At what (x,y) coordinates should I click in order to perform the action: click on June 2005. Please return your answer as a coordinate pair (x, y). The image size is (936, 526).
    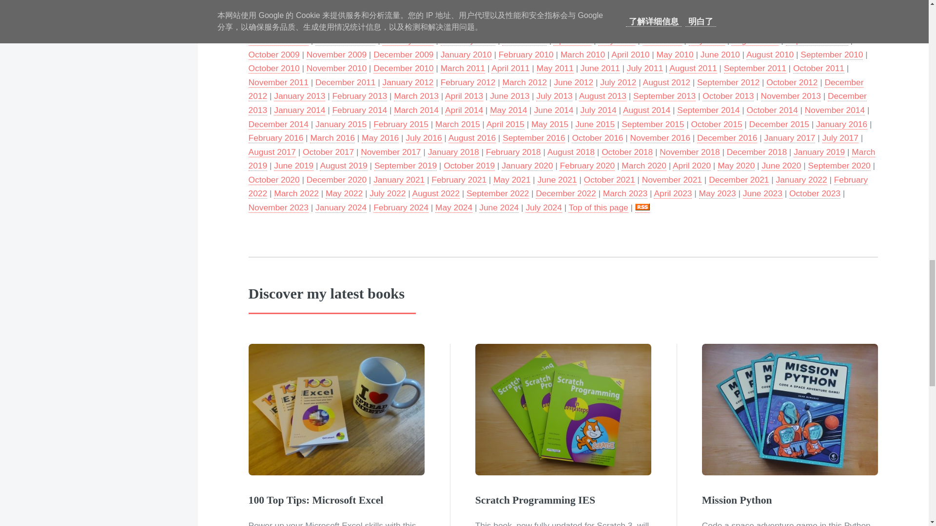
    Looking at the image, I should click on (268, 2).